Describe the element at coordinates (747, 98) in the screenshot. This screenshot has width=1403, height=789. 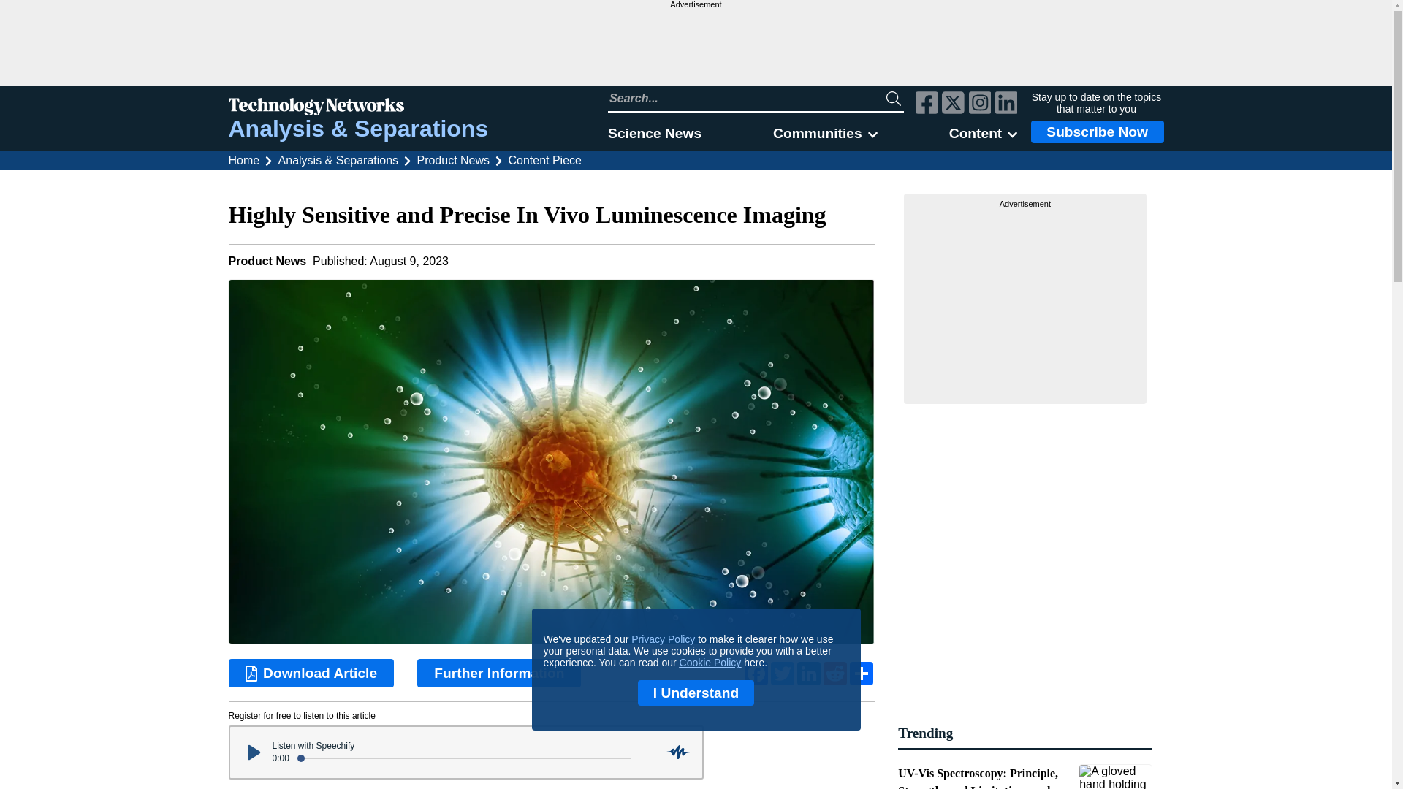
I see `Search Technology Networks website input field` at that location.